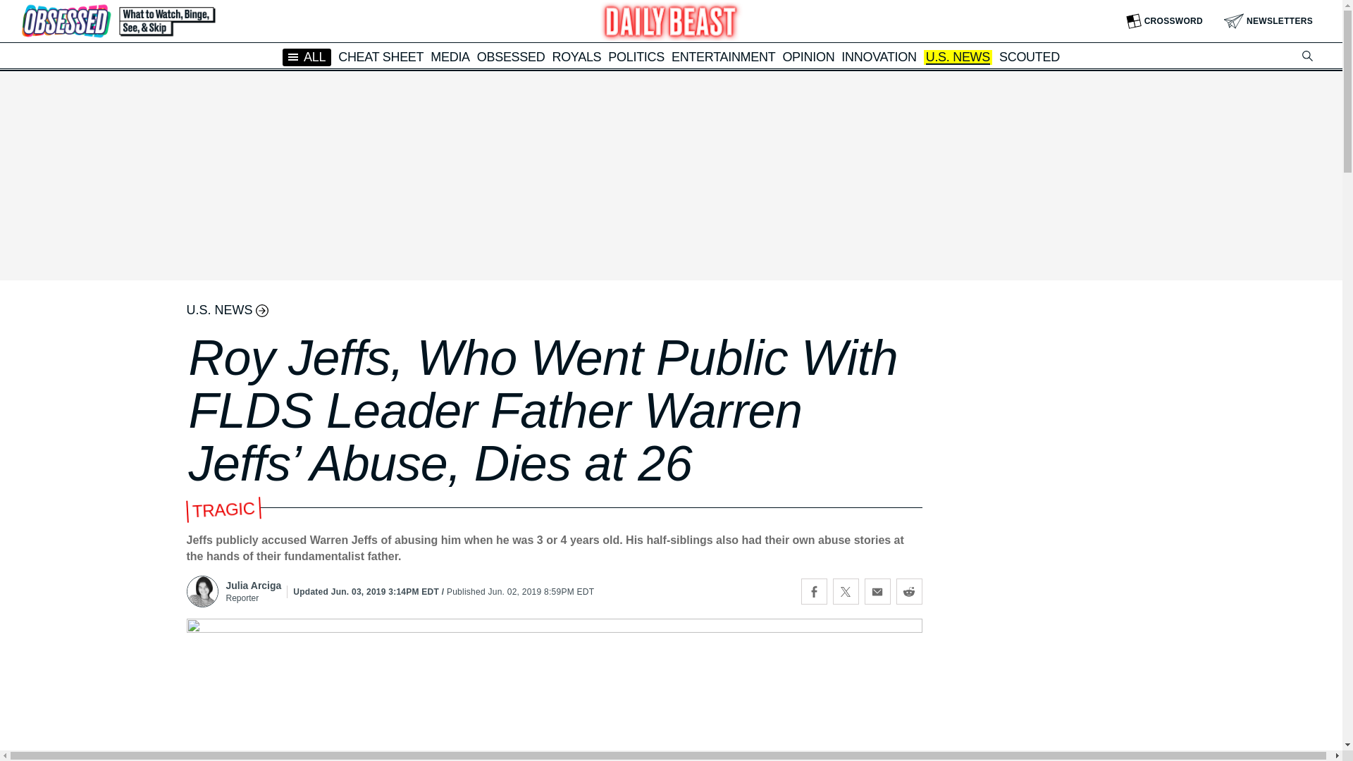  Describe the element at coordinates (511, 56) in the screenshot. I see `OBSESSED` at that location.